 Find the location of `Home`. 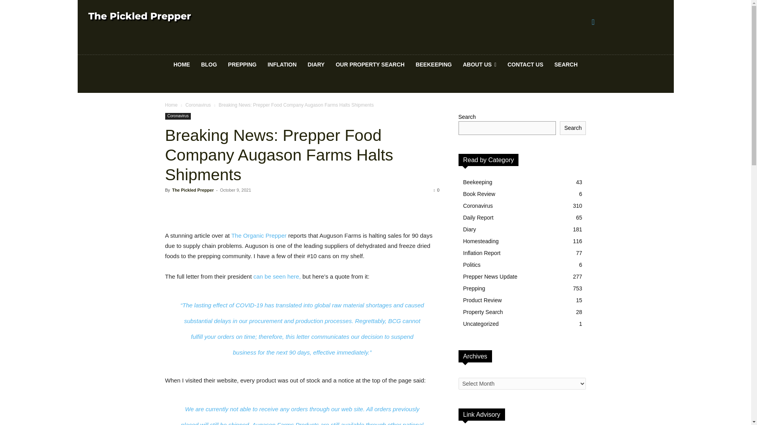

Home is located at coordinates (171, 105).